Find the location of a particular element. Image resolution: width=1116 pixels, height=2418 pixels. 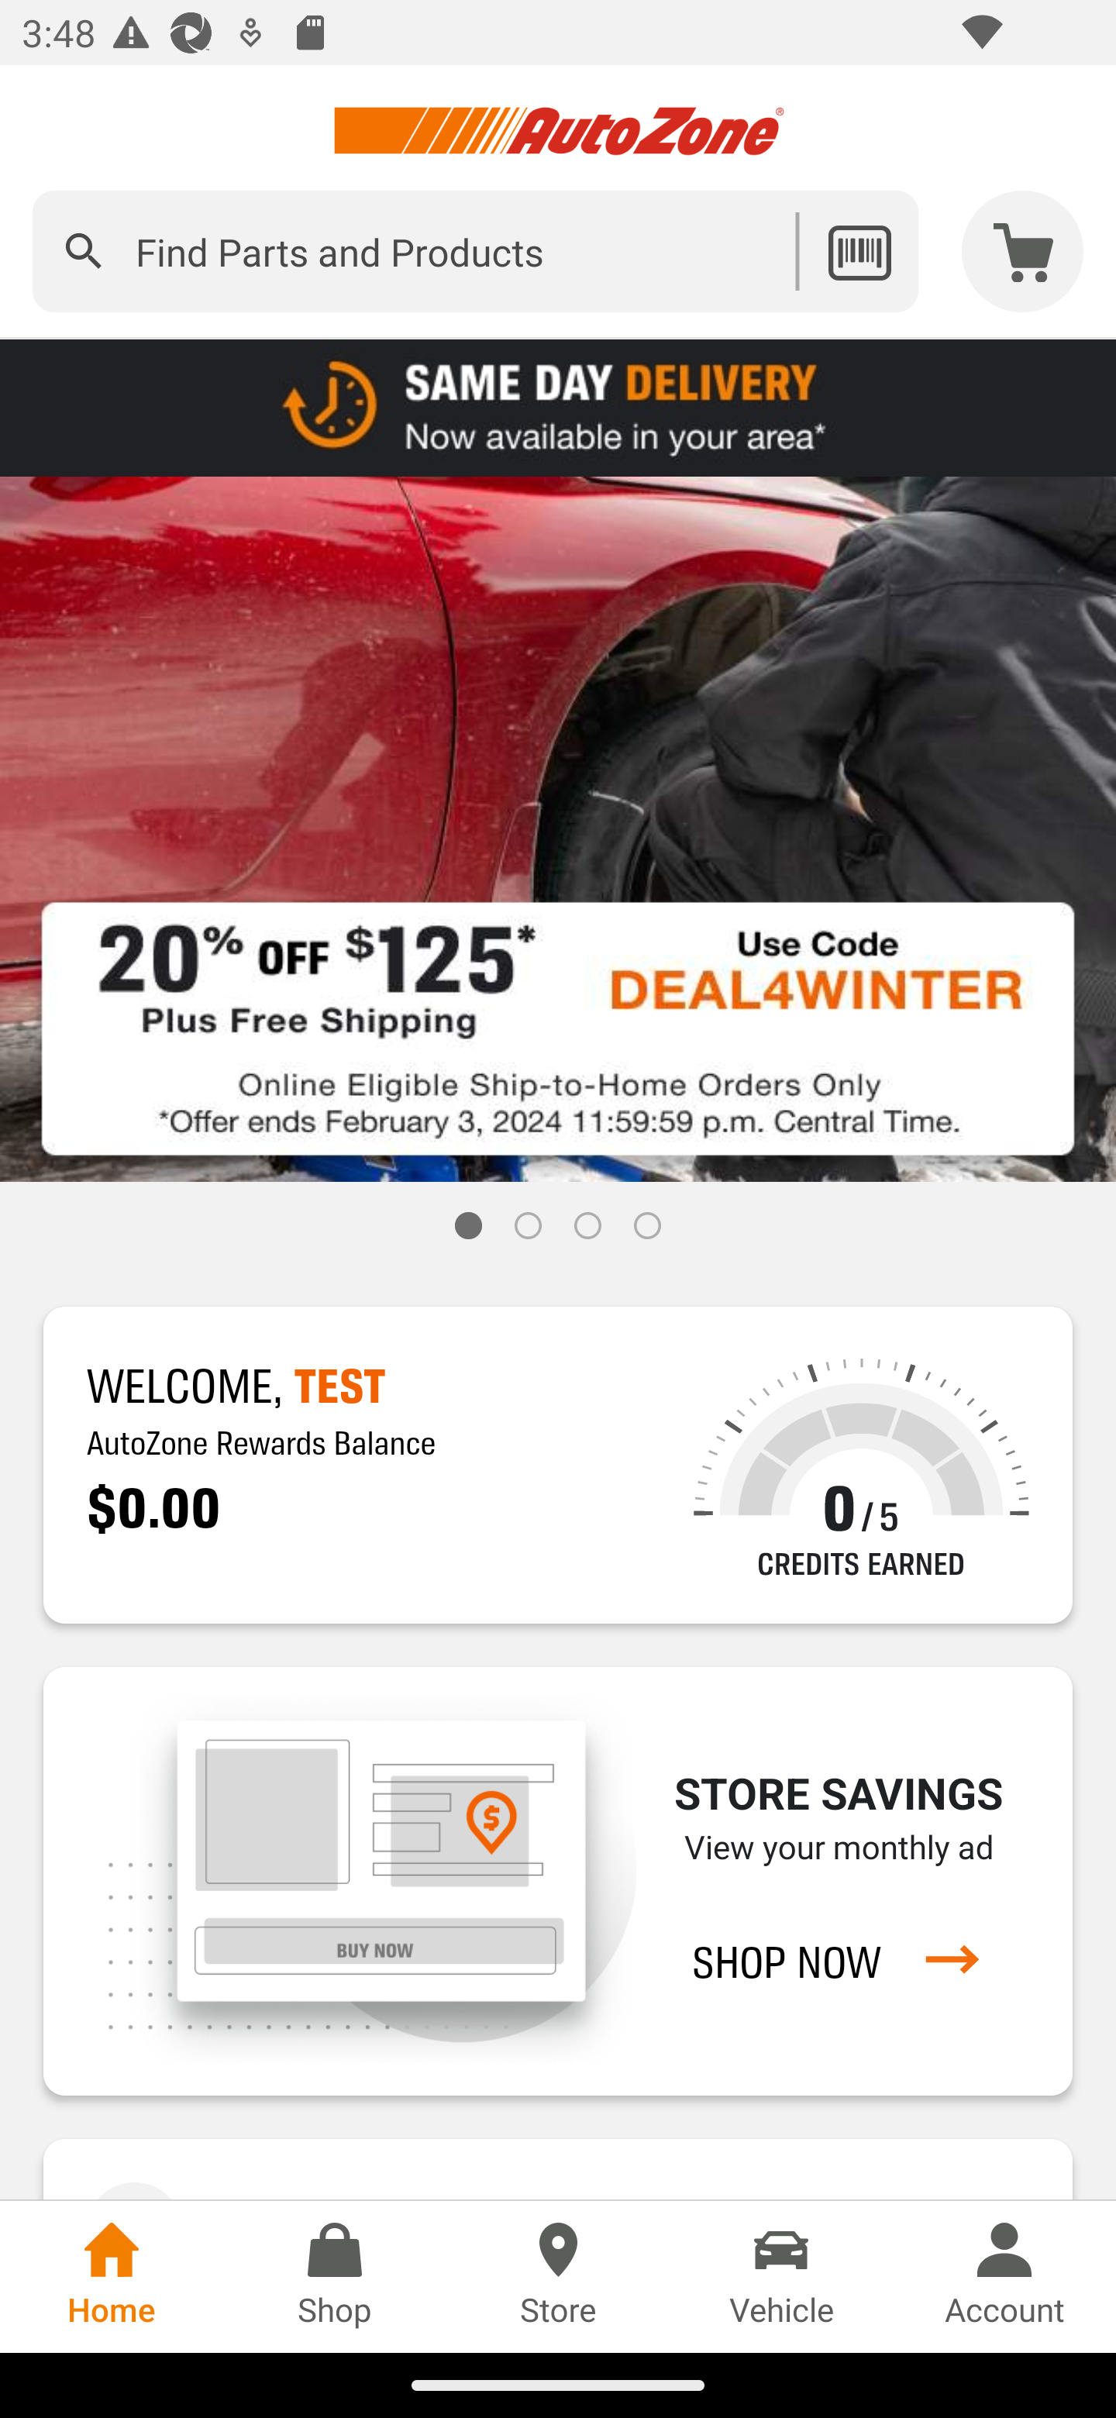

Store is located at coordinates (558, 2276).